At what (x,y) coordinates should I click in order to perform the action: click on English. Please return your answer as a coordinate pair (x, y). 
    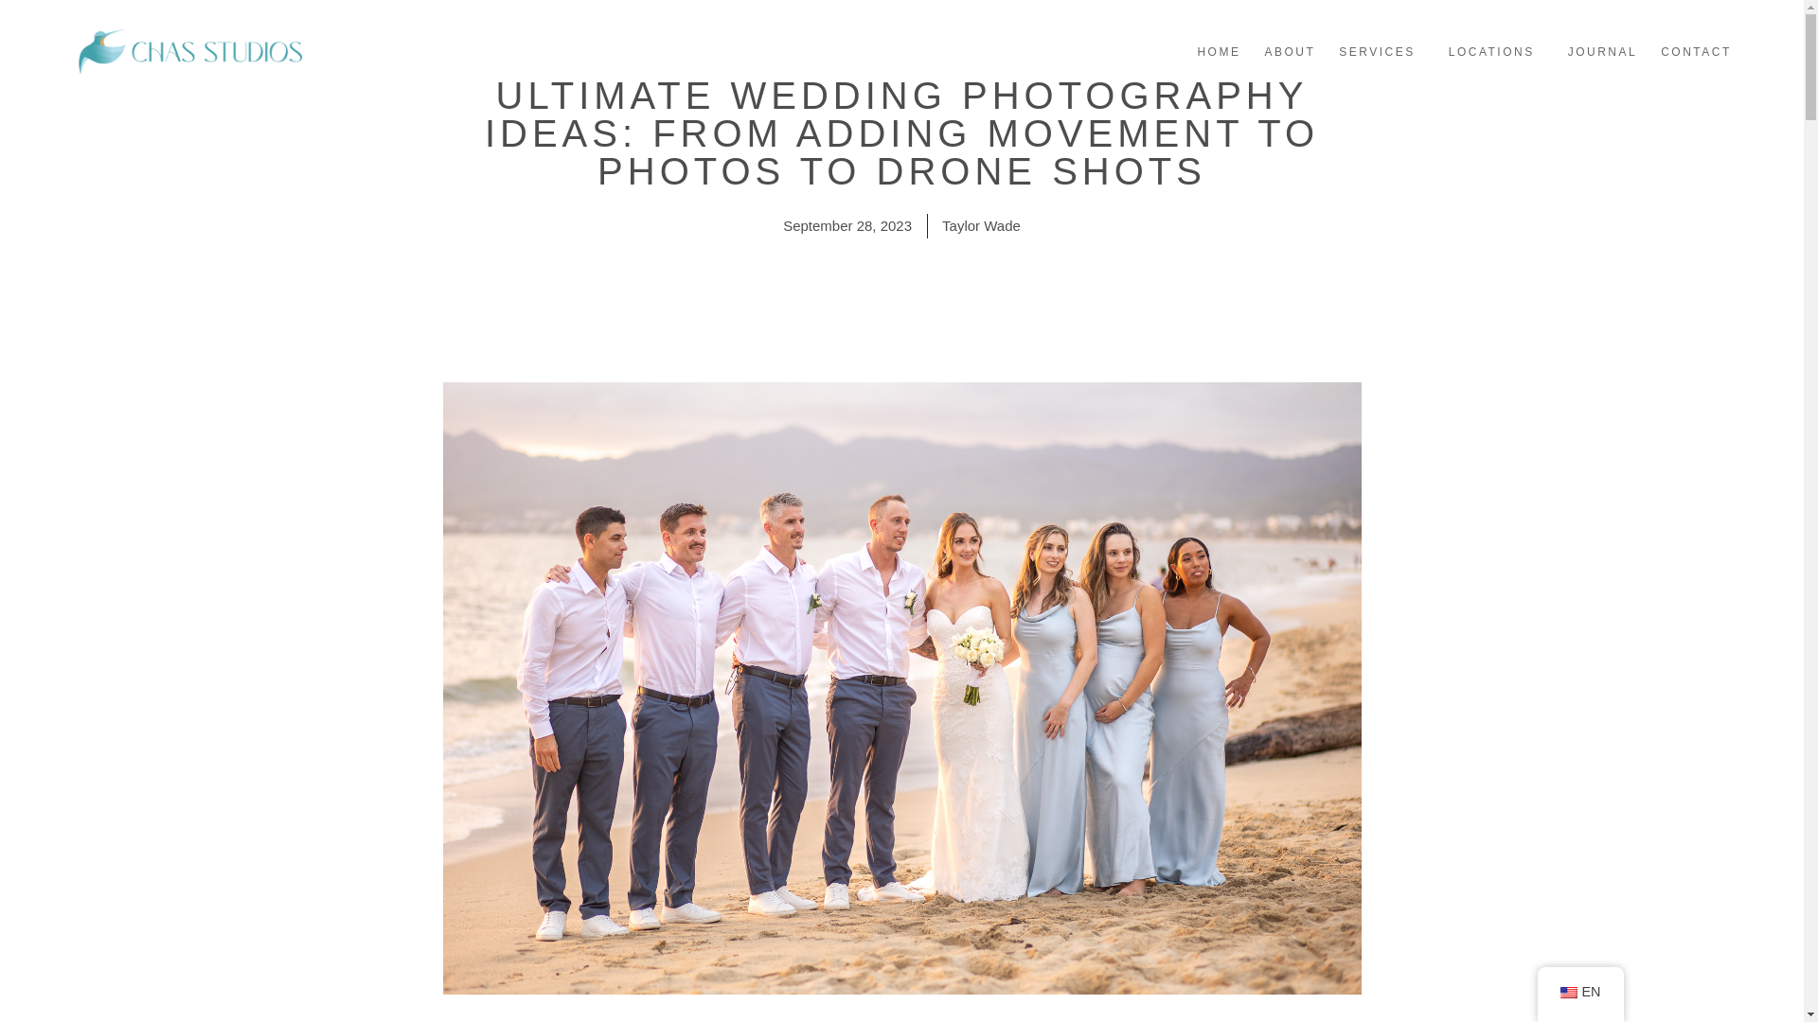
    Looking at the image, I should click on (1568, 993).